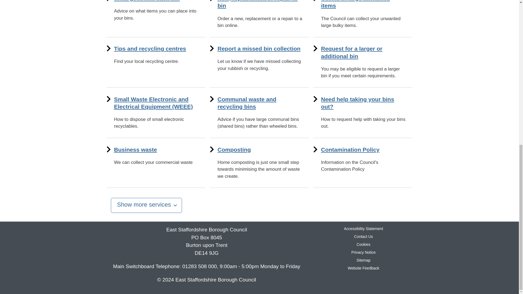 This screenshot has height=294, width=523. What do you see at coordinates (350, 149) in the screenshot?
I see `Contamination Policy` at bounding box center [350, 149].